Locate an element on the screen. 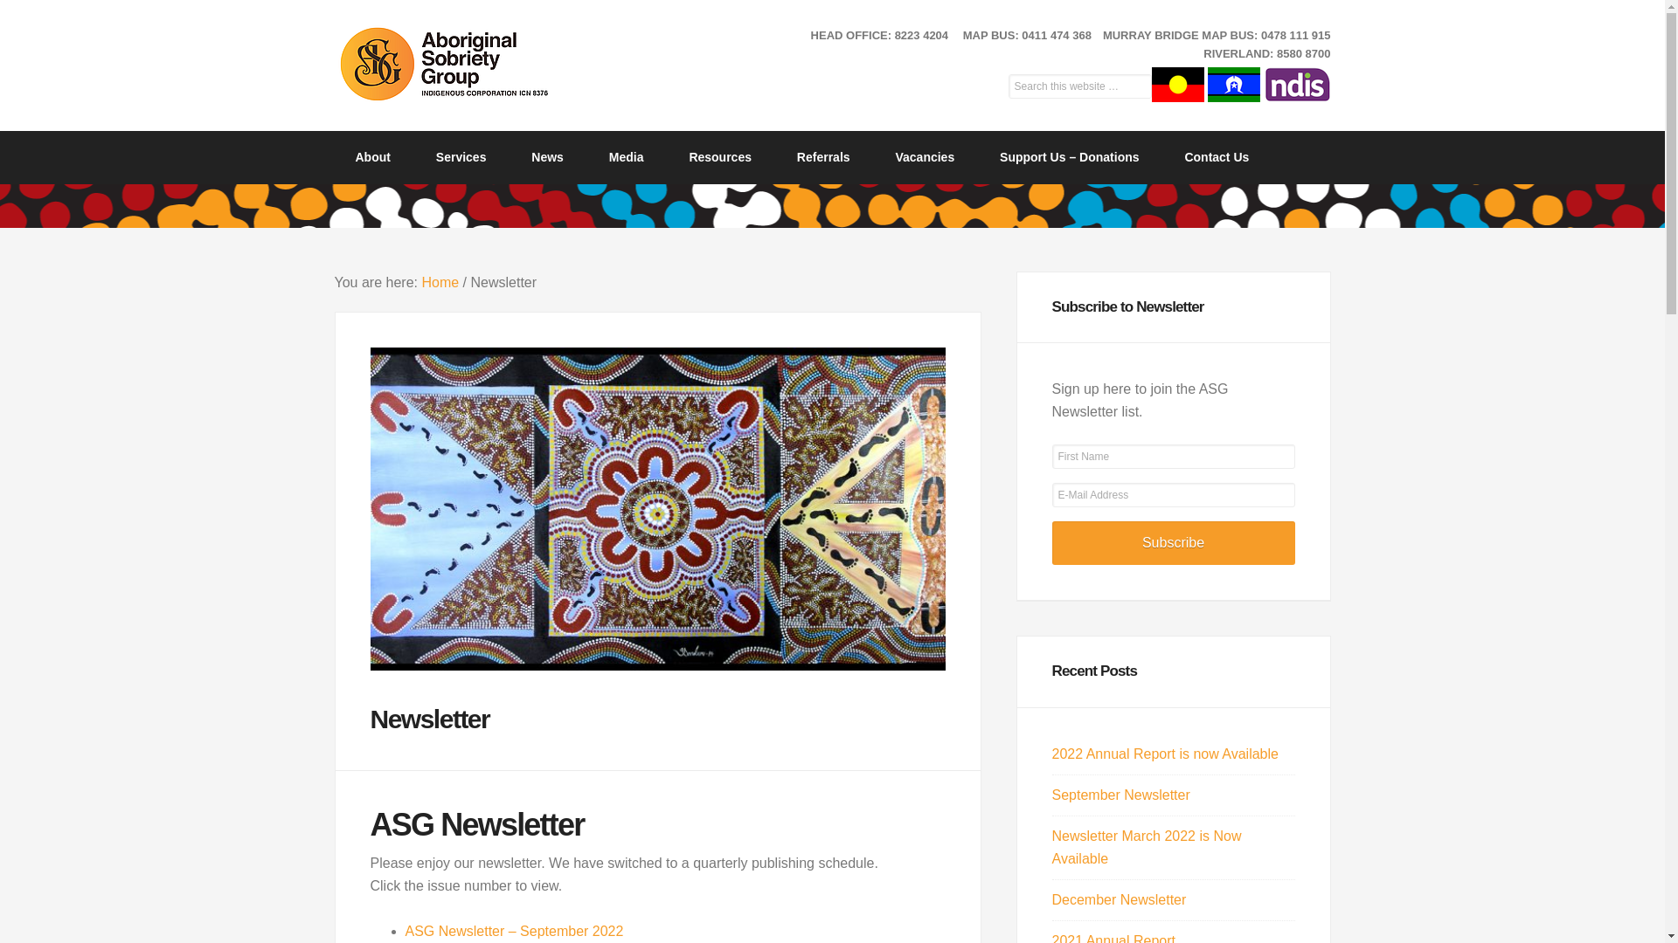 Image resolution: width=1678 pixels, height=943 pixels. Subscribe is located at coordinates (1174, 543).